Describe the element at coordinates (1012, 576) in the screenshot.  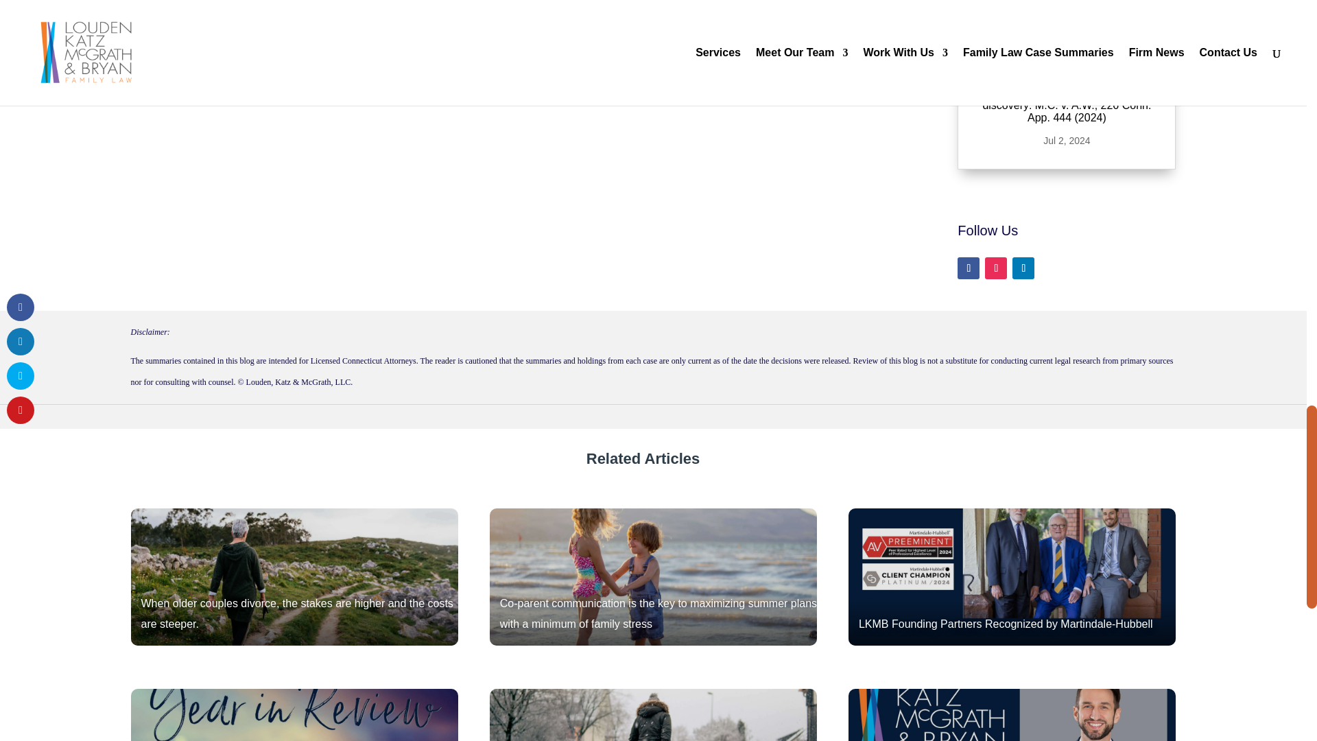
I see `LKMB Founding Partners Recognized by Martindale-Hubbell` at that location.